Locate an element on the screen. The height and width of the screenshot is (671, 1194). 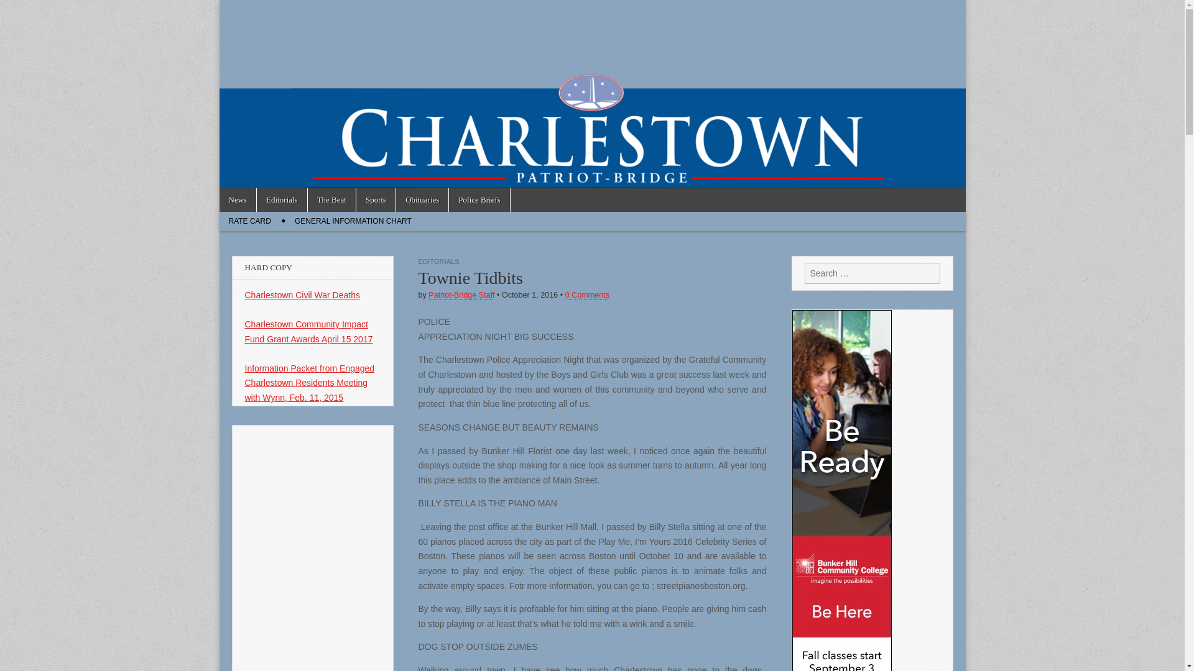
The Beat is located at coordinates (332, 200).